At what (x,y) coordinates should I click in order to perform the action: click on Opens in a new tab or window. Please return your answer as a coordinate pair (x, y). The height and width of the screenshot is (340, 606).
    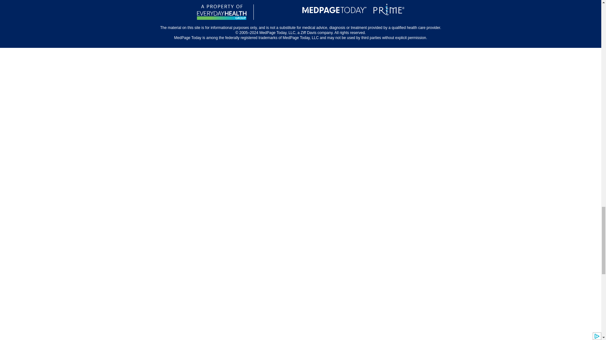
    Looking at the image, I should click on (389, 11).